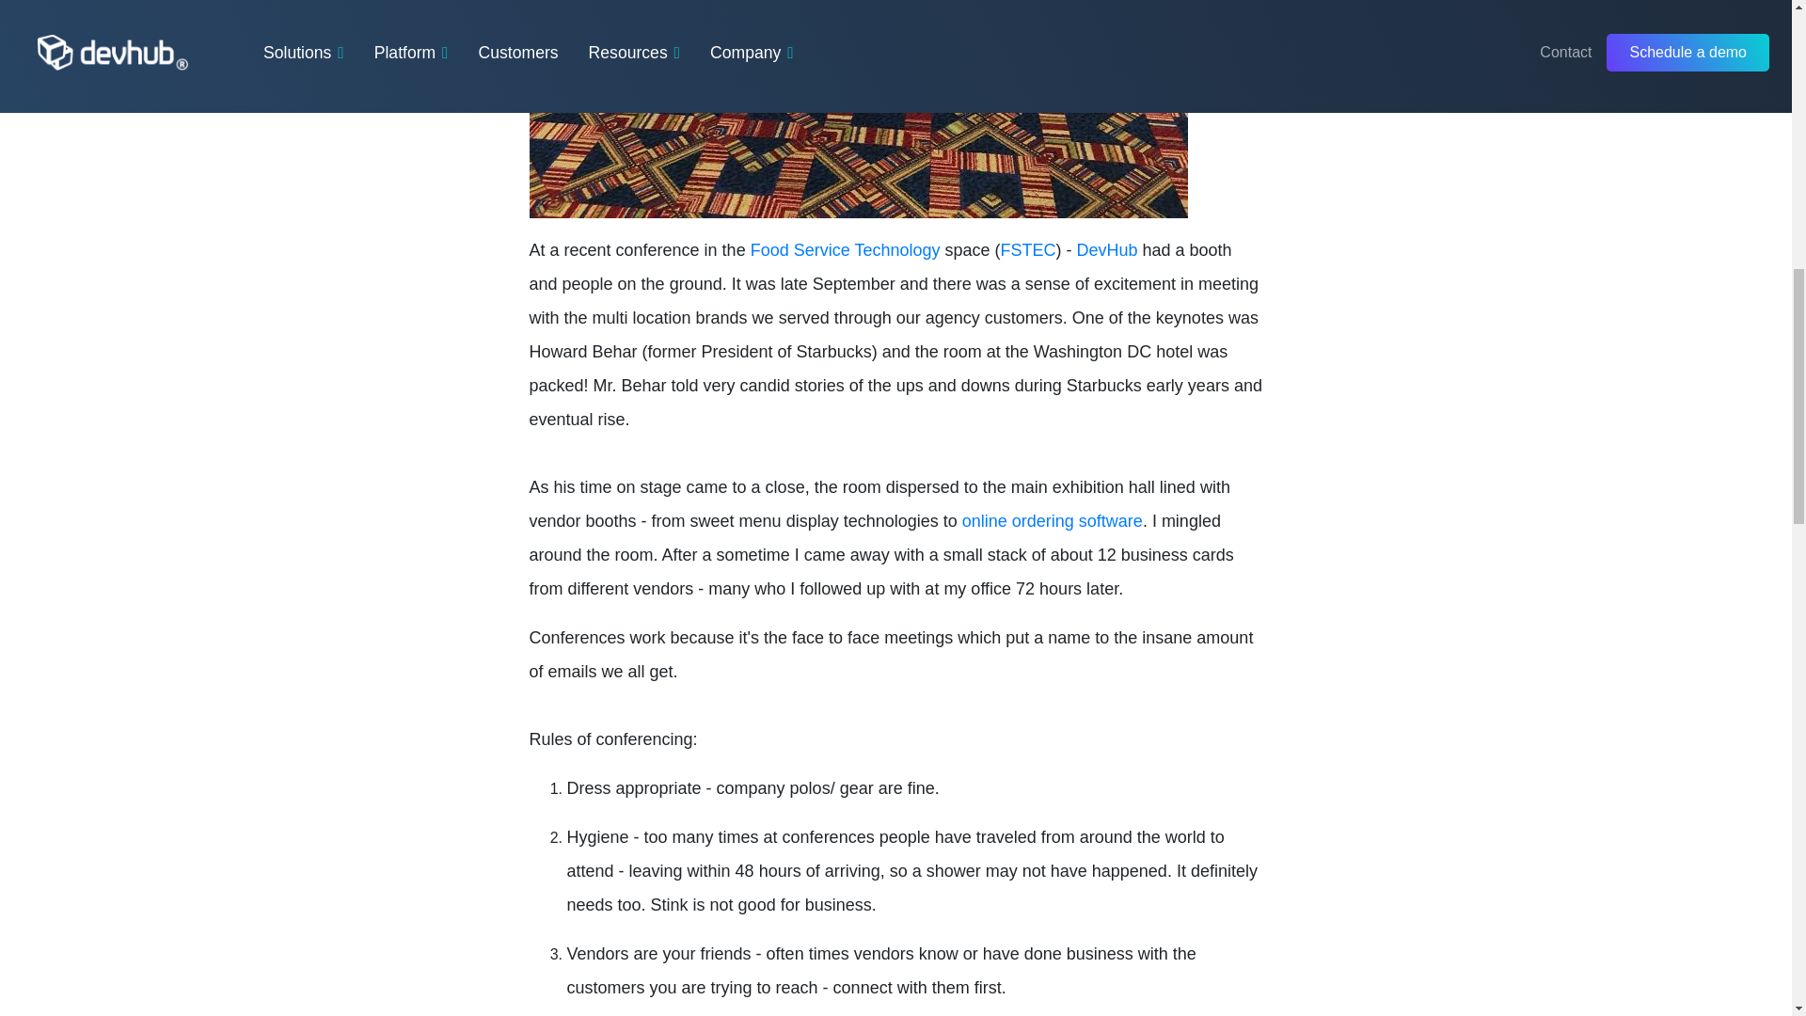 This screenshot has height=1016, width=1806. I want to click on Food Service Technology, so click(846, 250).